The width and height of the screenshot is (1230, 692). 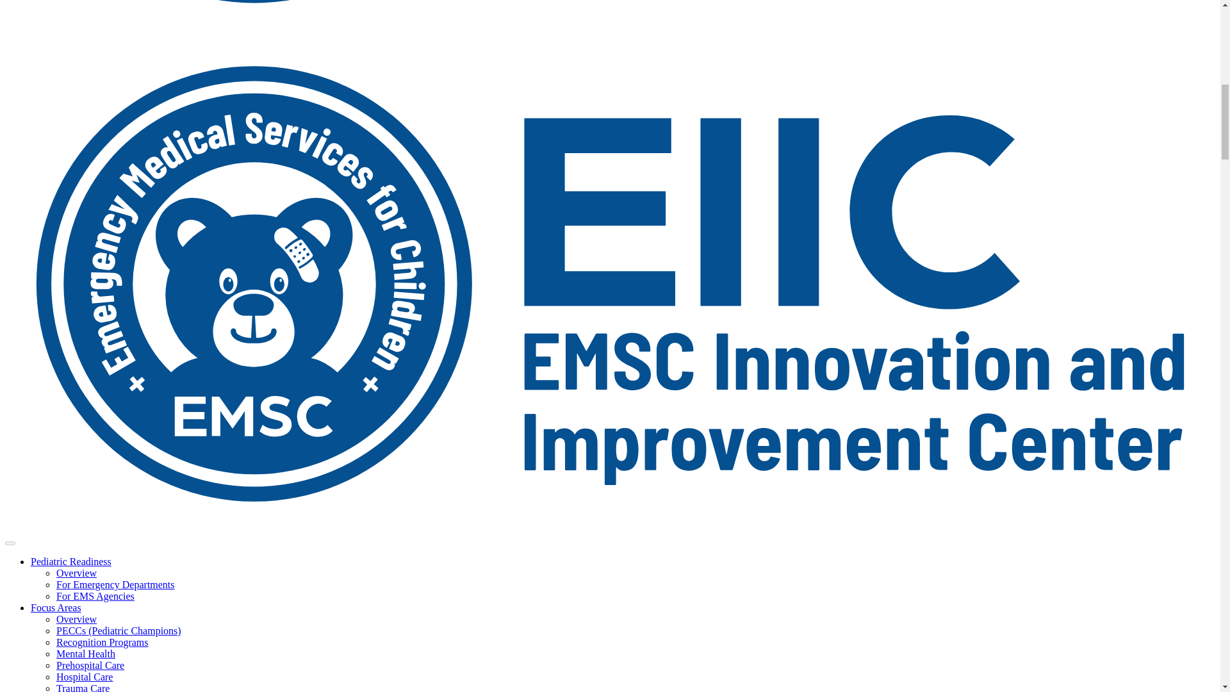 I want to click on Pediatric Readiness, so click(x=71, y=561).